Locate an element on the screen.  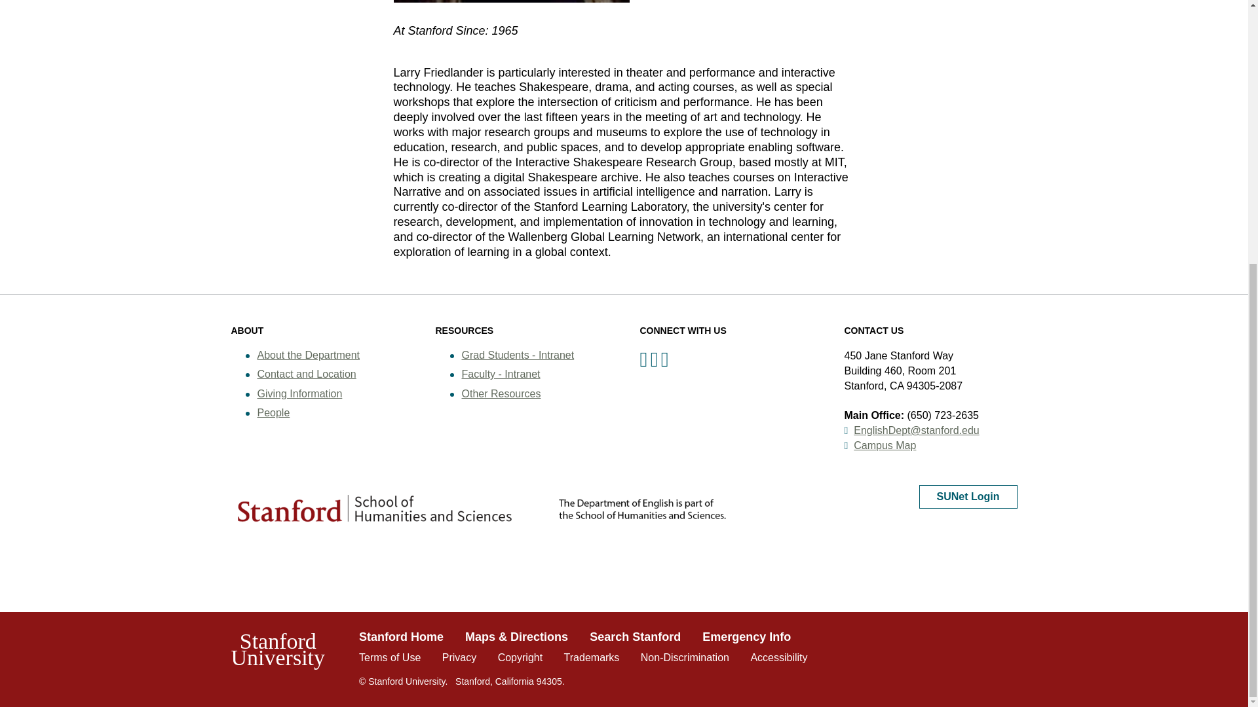
Faculty-Intranet is located at coordinates (501, 373).